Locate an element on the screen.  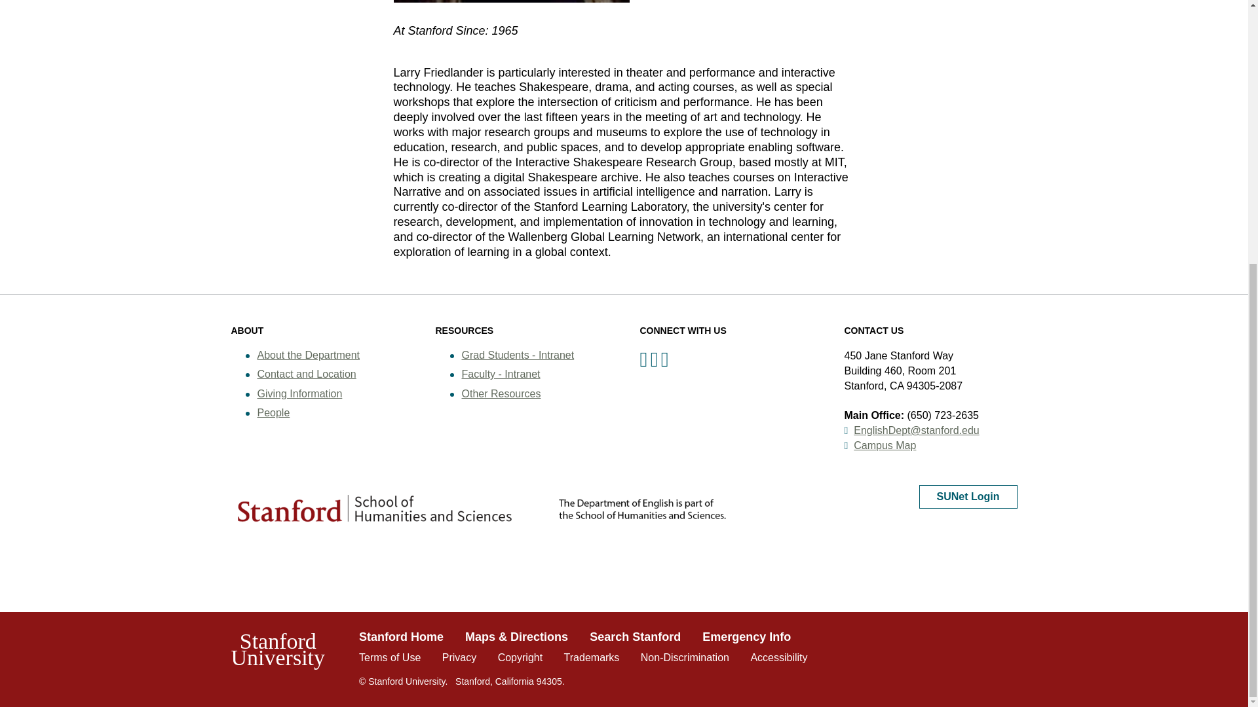
Faculty-Intranet is located at coordinates (501, 373).